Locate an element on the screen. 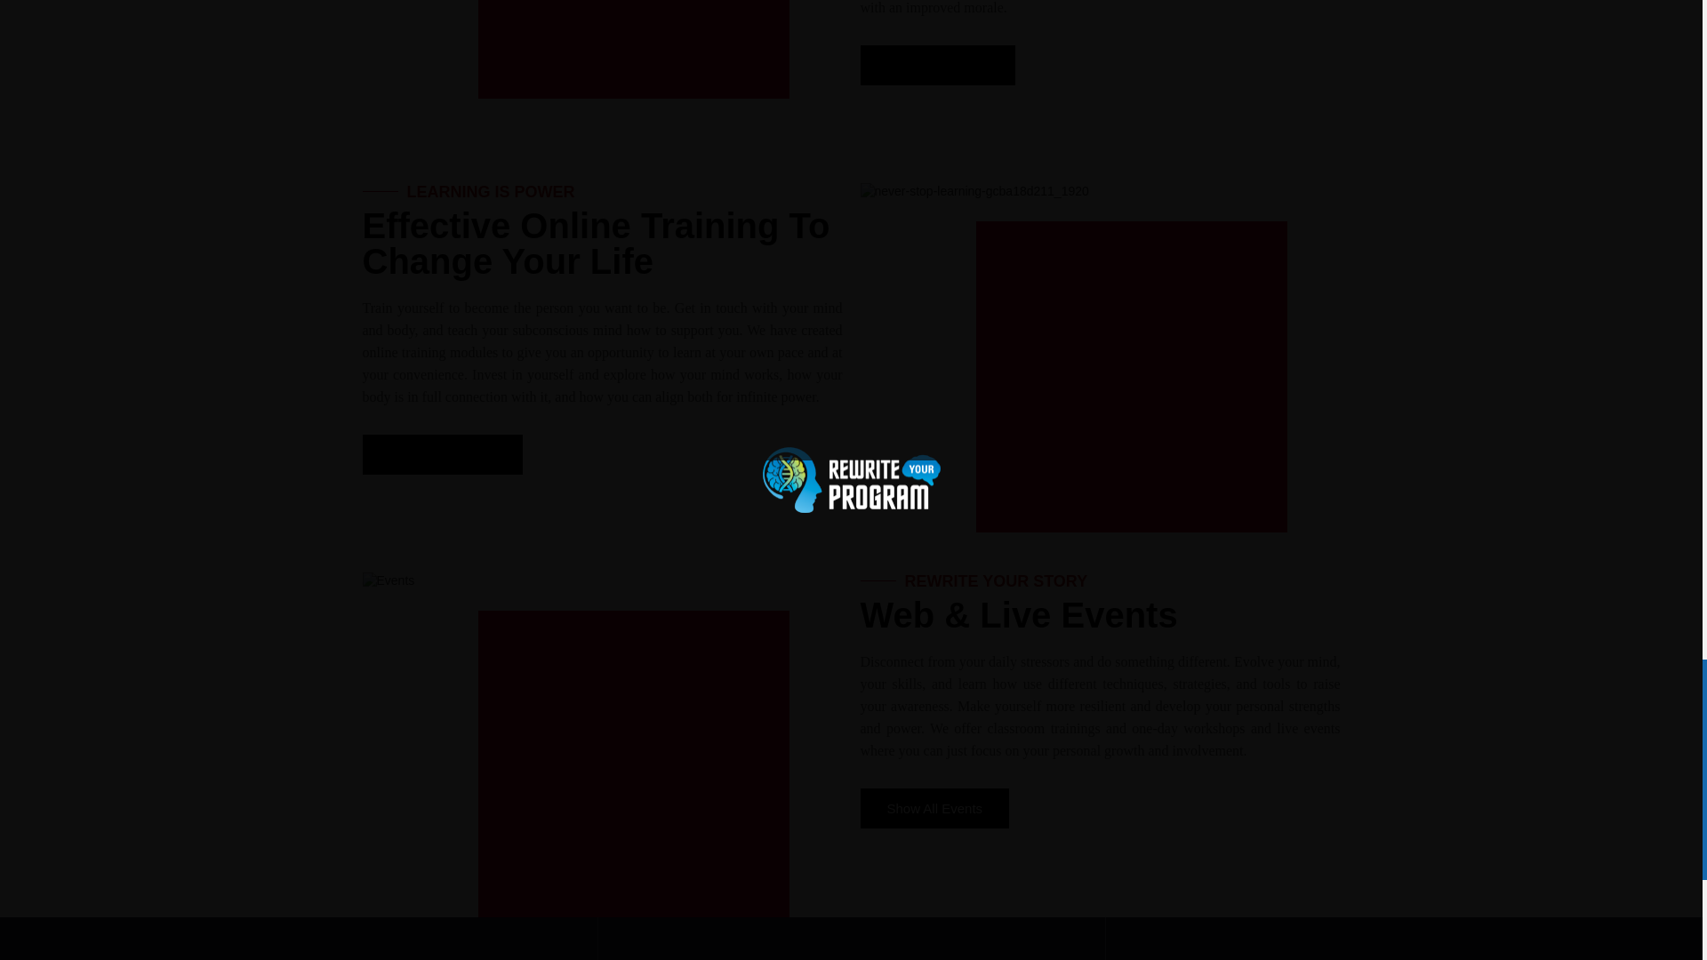 The image size is (1707, 960). Show All Events is located at coordinates (935, 808).